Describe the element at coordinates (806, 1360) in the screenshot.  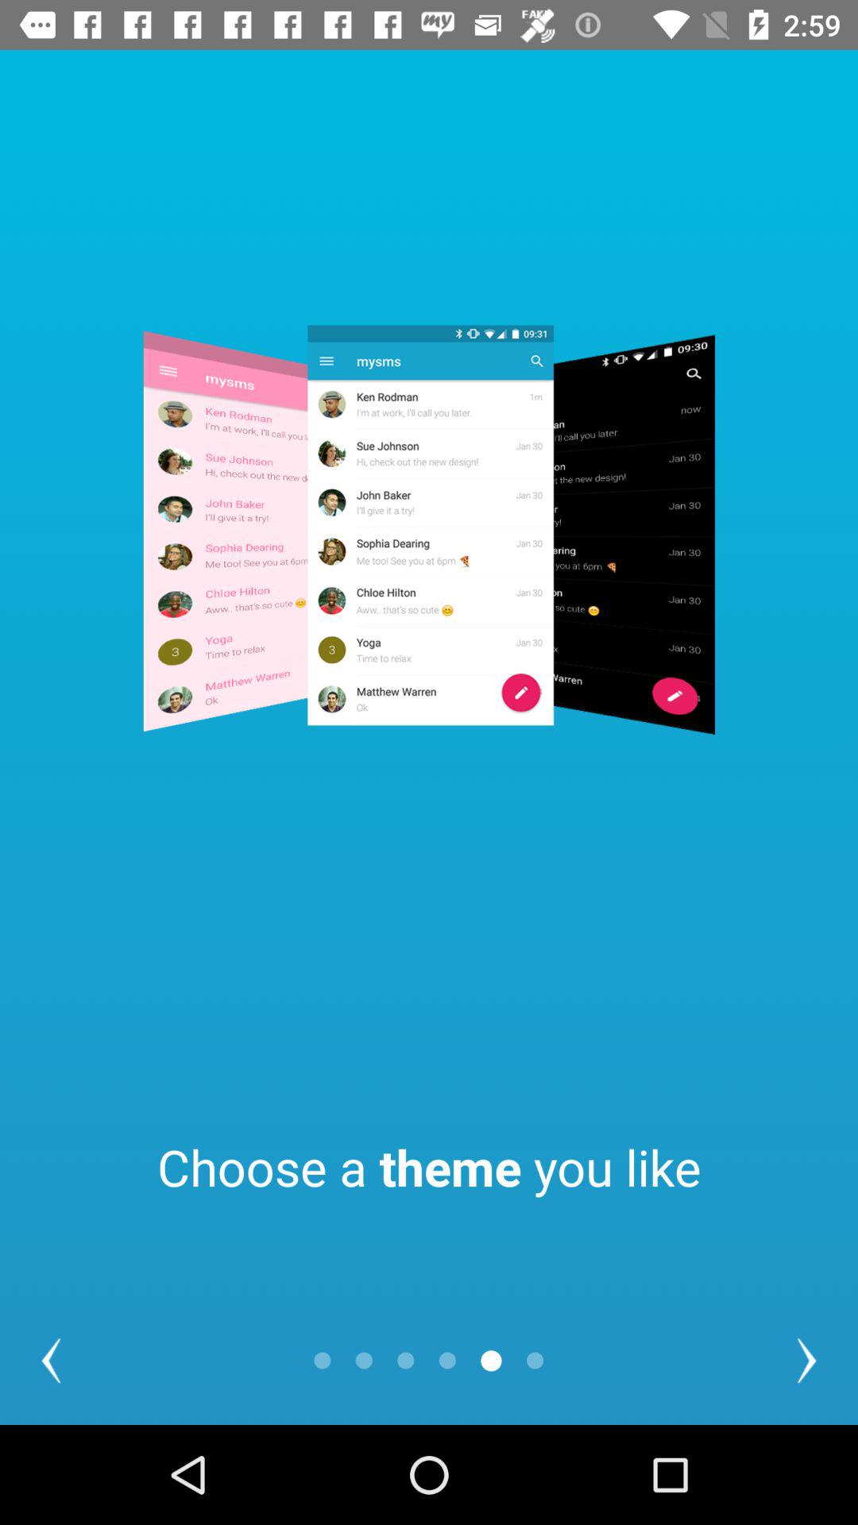
I see `press the icon at the bottom right corner` at that location.